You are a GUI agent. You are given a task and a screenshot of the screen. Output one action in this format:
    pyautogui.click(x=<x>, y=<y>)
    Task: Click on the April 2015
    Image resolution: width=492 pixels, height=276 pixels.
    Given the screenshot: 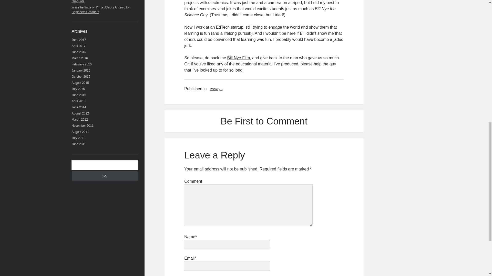 What is the action you would take?
    pyautogui.click(x=79, y=101)
    